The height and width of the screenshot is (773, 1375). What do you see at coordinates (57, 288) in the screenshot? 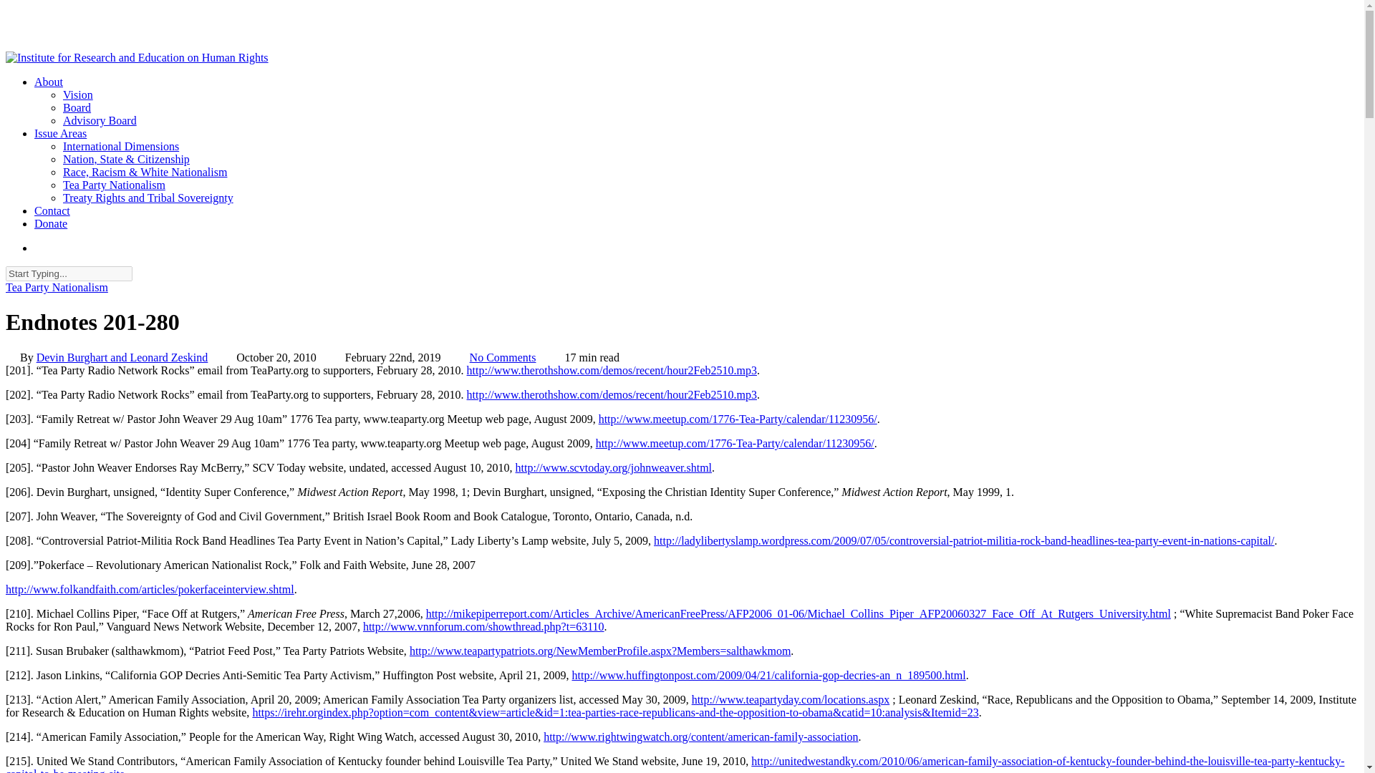
I see `Tea Party Nationalism` at bounding box center [57, 288].